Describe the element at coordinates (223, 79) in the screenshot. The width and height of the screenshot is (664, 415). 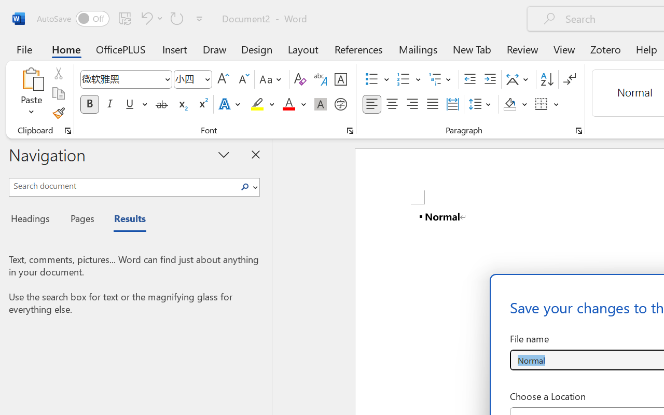
I see `Grow Font` at that location.